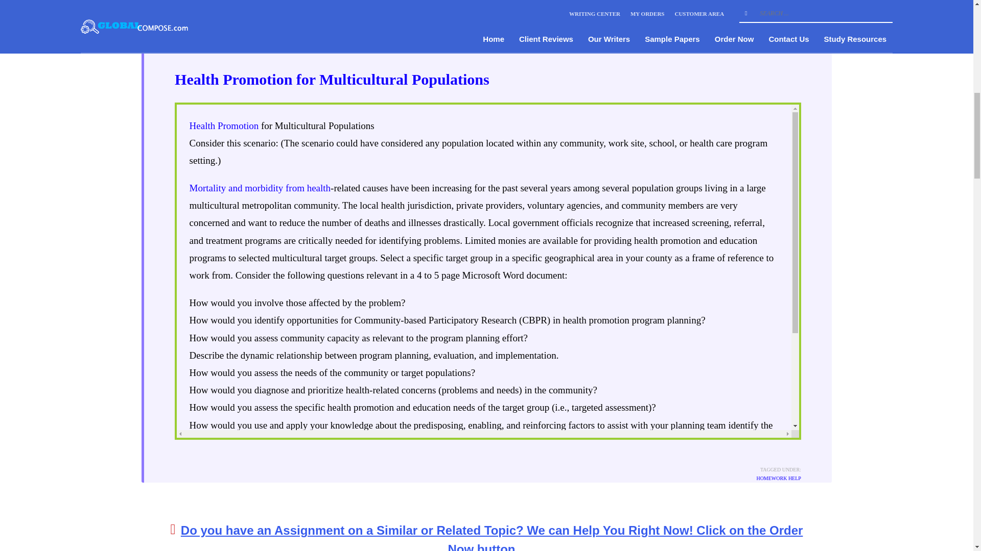 The height and width of the screenshot is (551, 981). I want to click on health promotion, so click(441, 494).